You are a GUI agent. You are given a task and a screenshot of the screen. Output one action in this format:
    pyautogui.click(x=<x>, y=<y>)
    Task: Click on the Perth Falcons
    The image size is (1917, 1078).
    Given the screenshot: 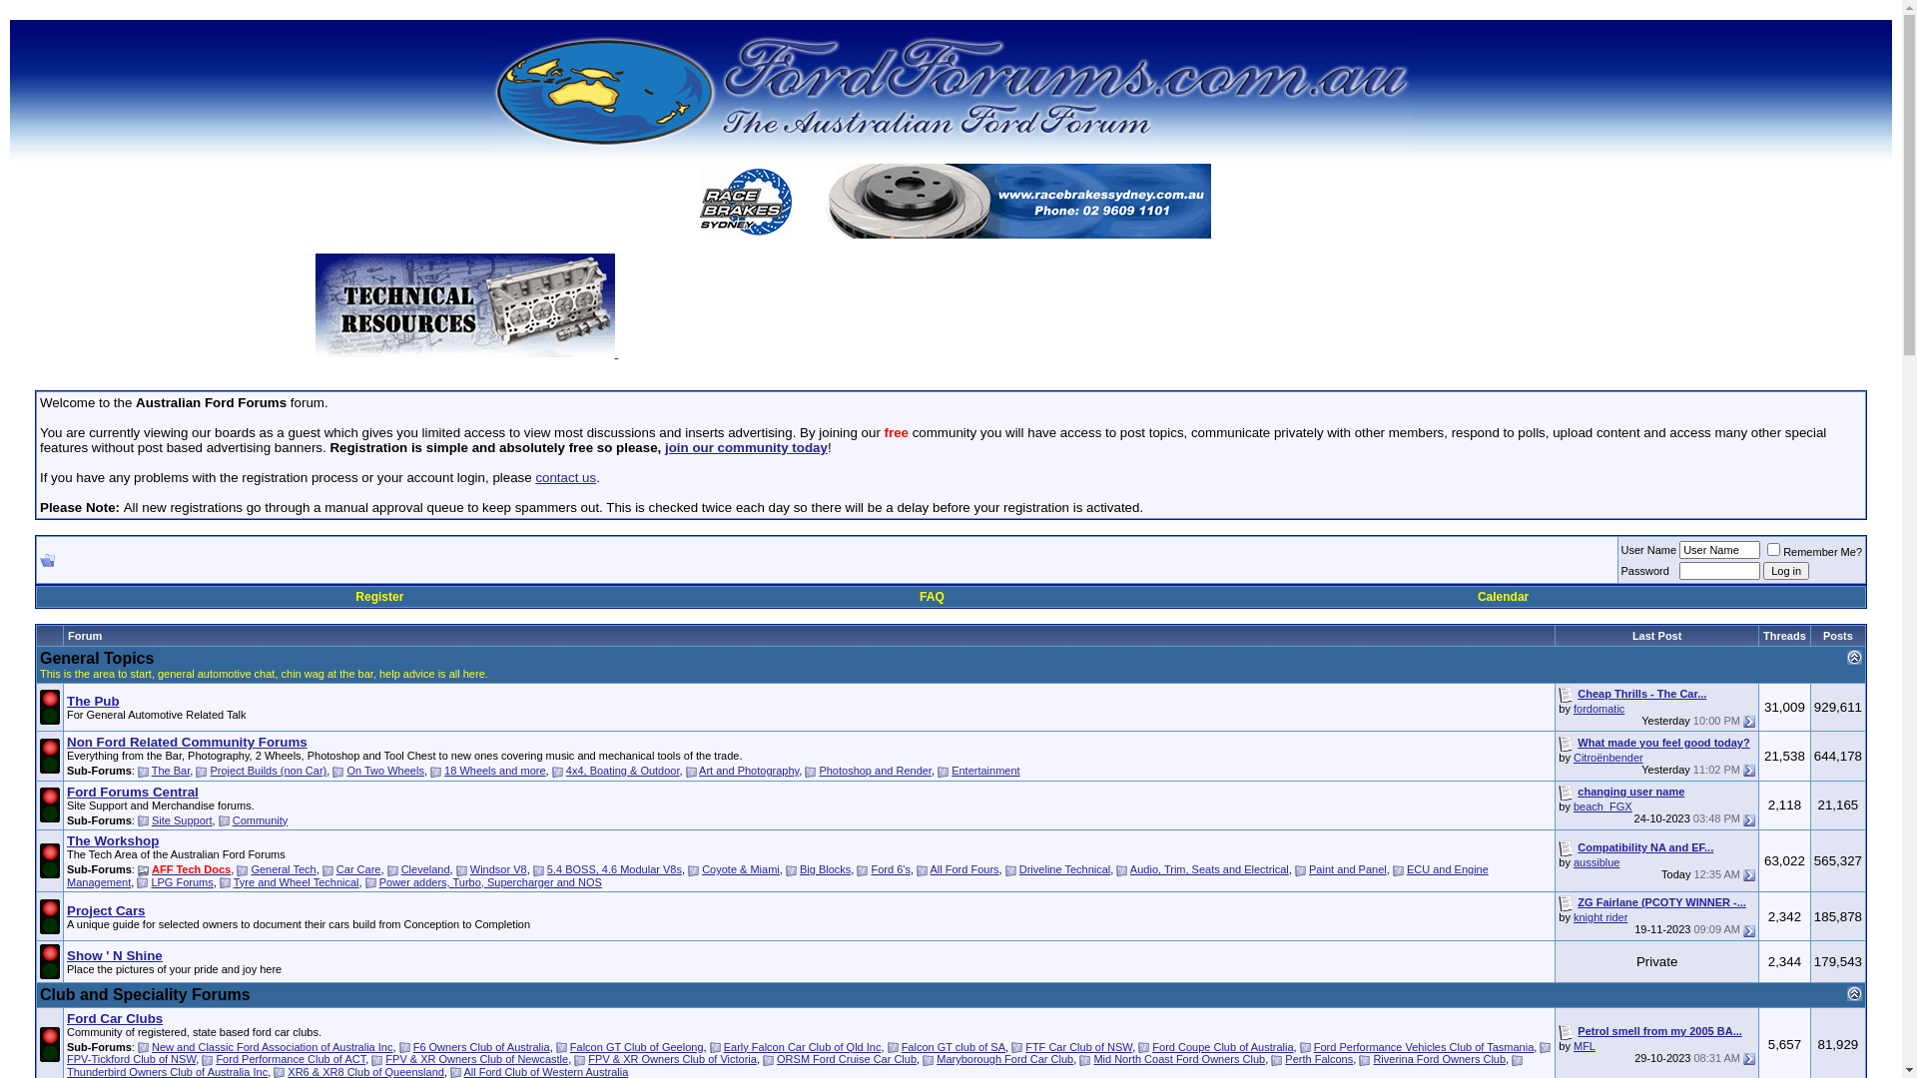 What is the action you would take?
    pyautogui.click(x=1319, y=1059)
    